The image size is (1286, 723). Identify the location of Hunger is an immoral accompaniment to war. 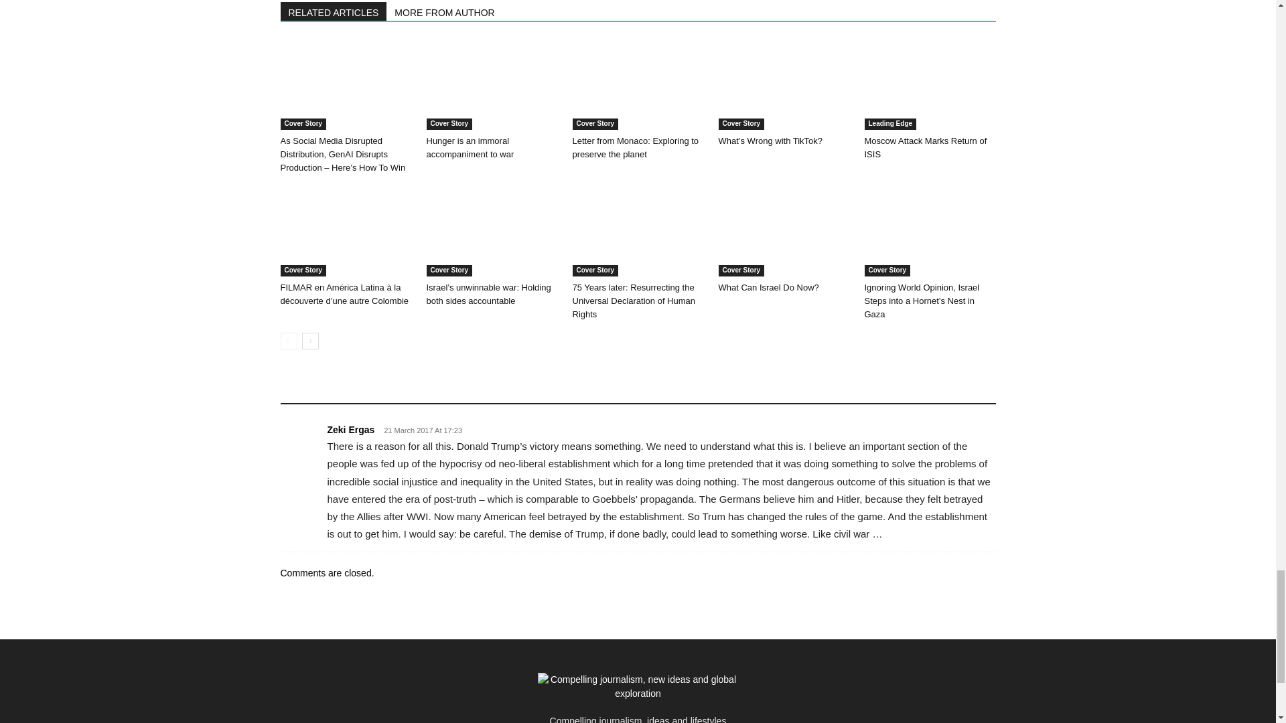
(469, 147).